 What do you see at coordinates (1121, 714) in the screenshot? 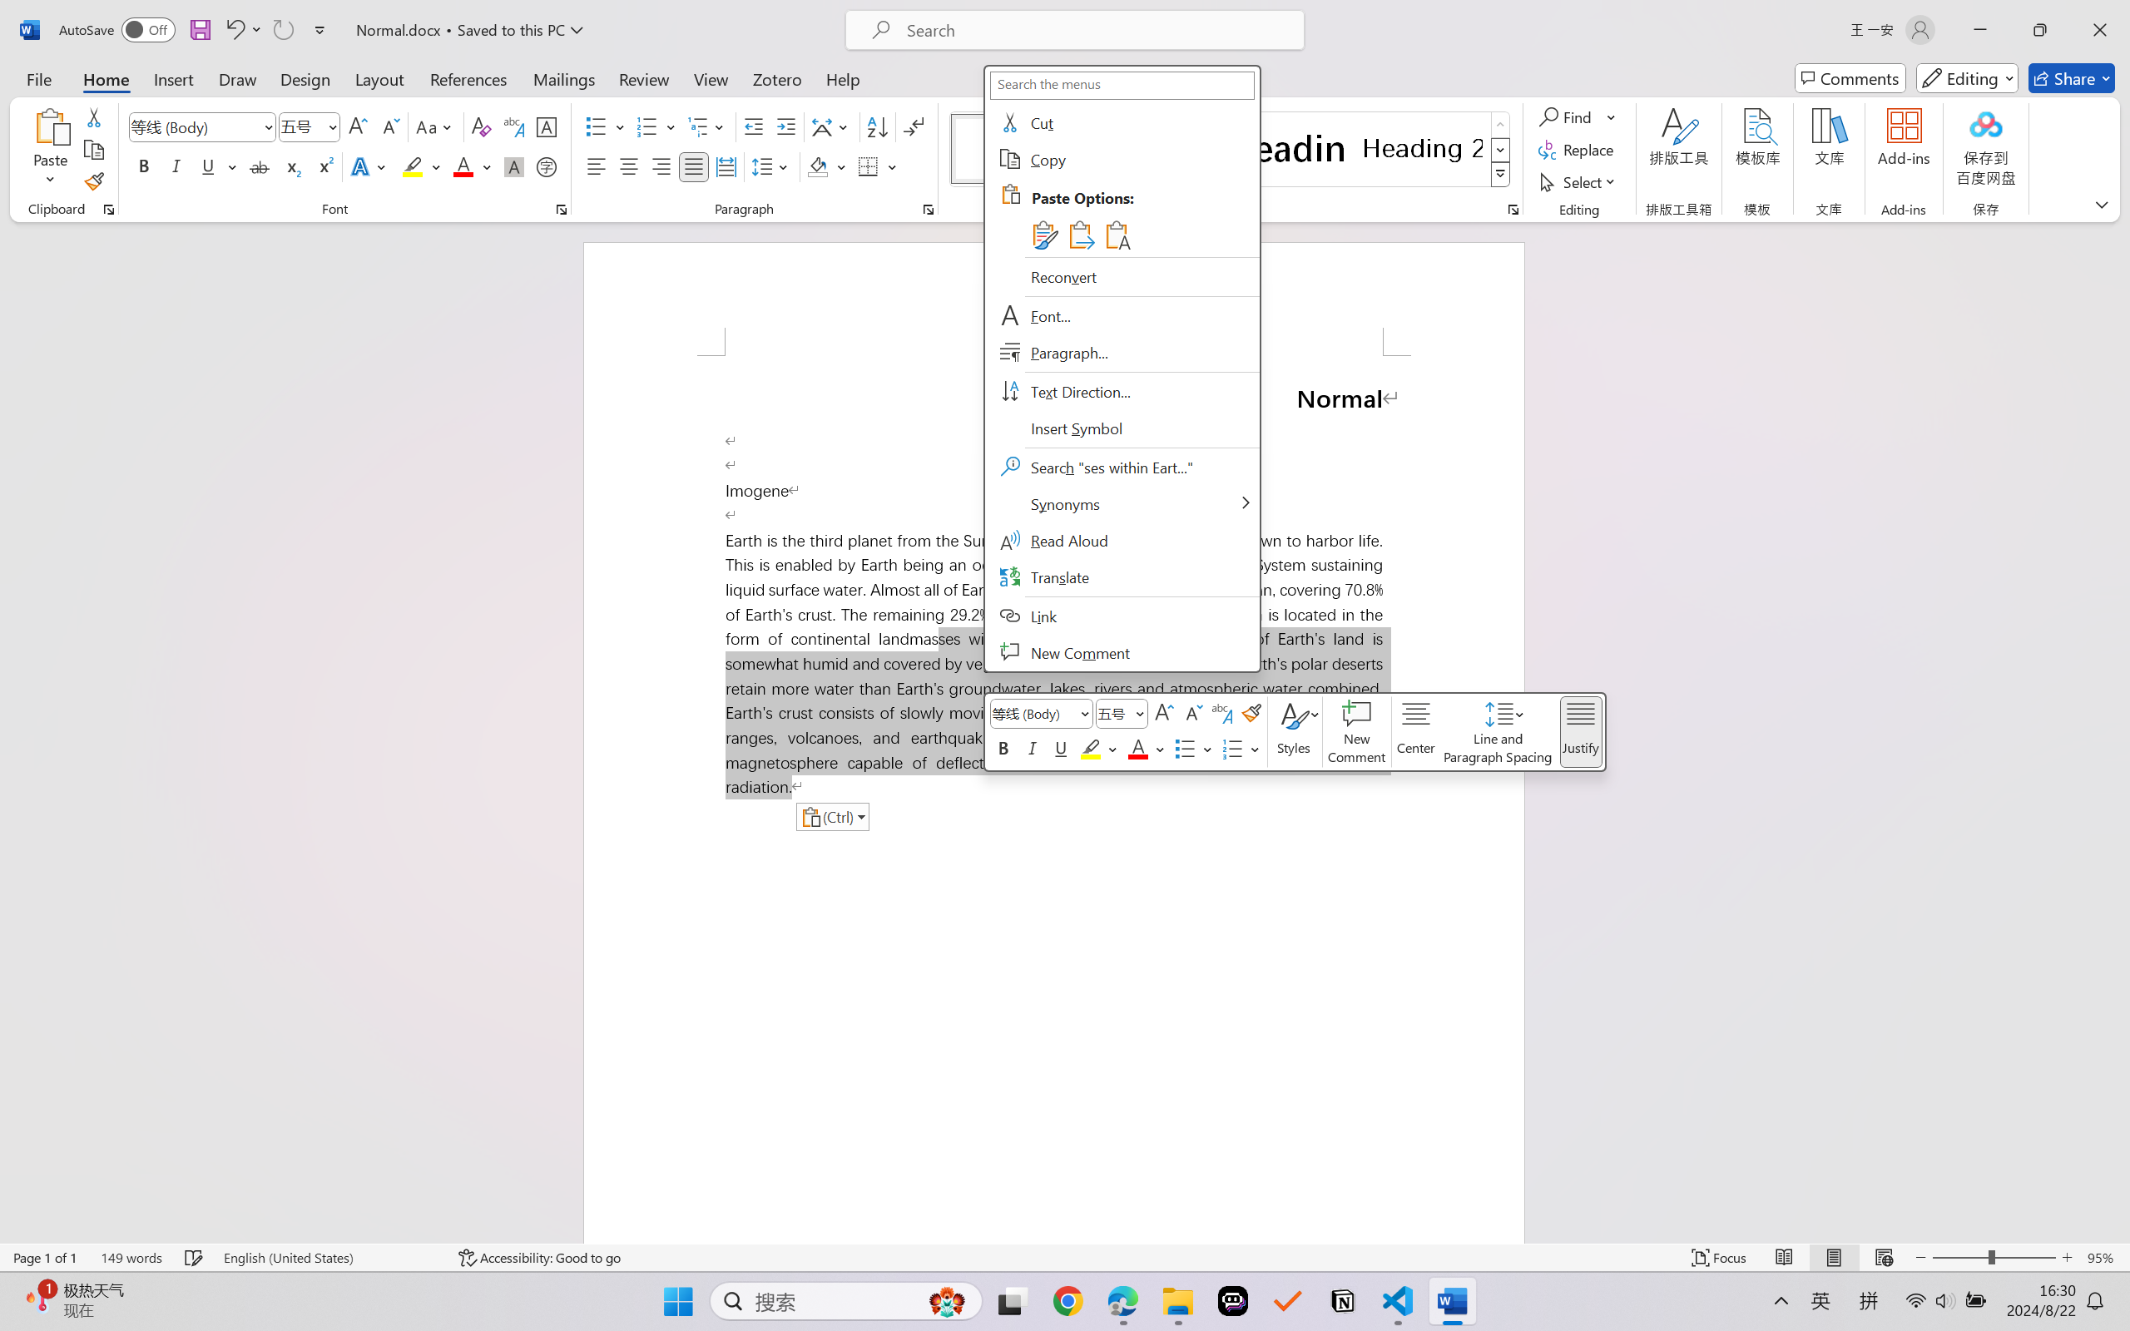
I see `Class: NetUIComboboxAnchor` at bounding box center [1121, 714].